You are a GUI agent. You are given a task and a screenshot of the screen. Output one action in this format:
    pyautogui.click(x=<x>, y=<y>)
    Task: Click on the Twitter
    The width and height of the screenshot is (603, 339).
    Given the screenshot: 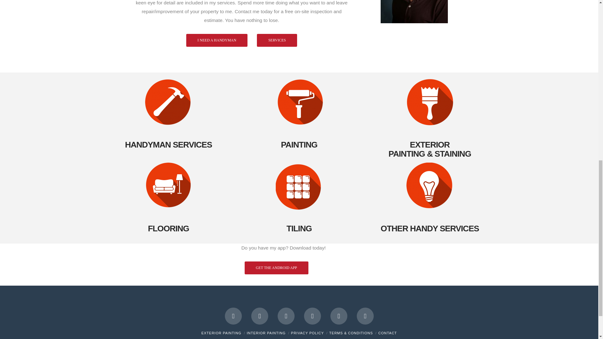 What is the action you would take?
    pyautogui.click(x=260, y=316)
    